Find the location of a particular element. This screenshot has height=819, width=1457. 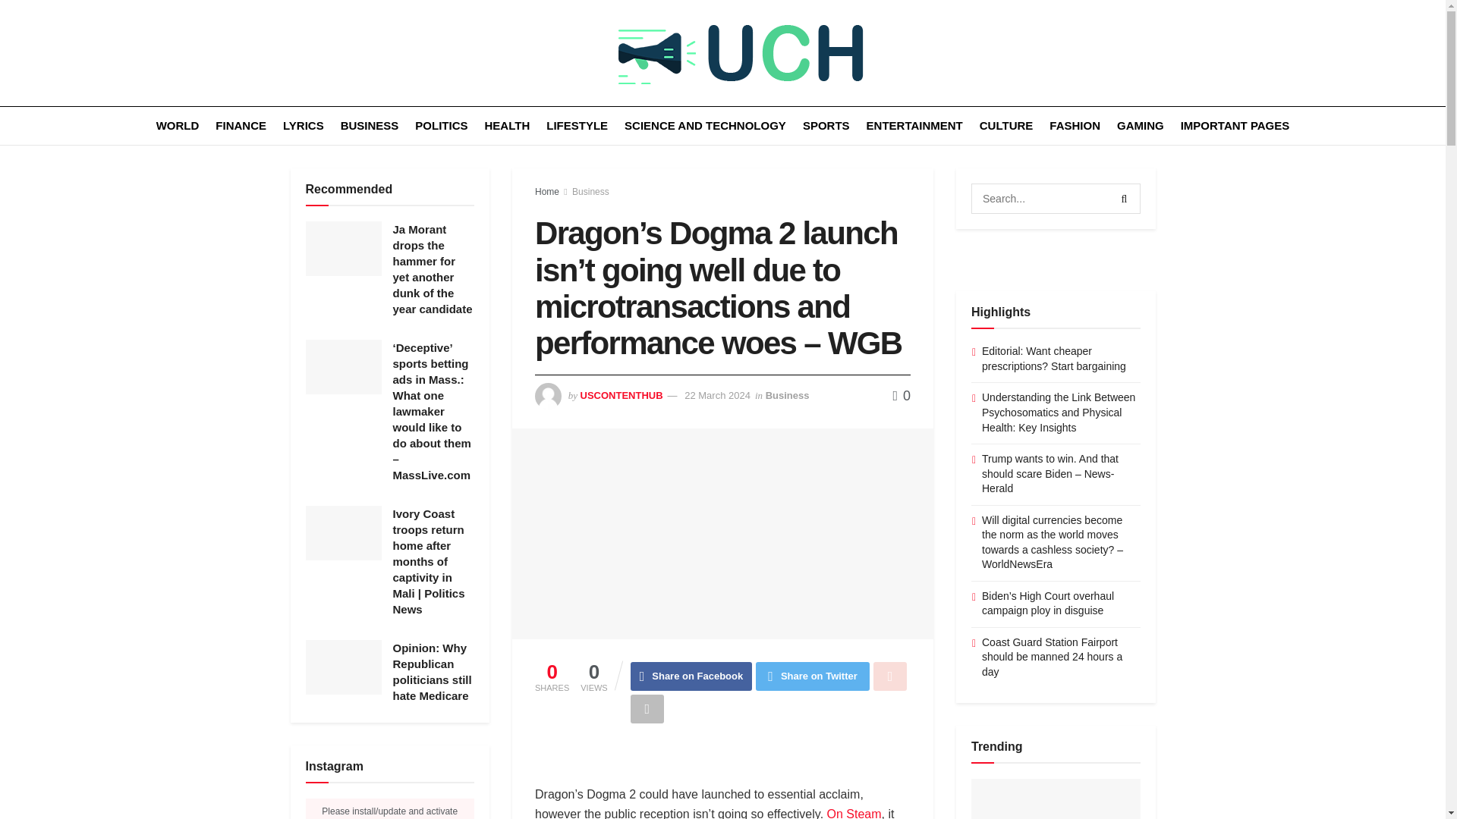

SPORTS is located at coordinates (826, 126).